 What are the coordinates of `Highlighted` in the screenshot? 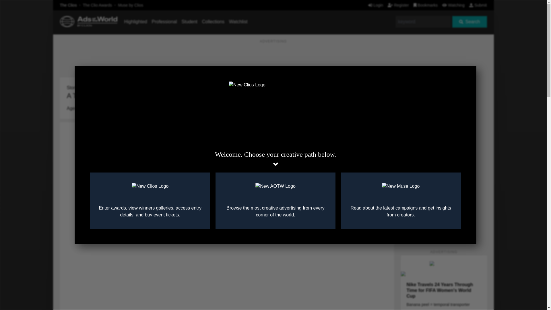 It's located at (135, 22).